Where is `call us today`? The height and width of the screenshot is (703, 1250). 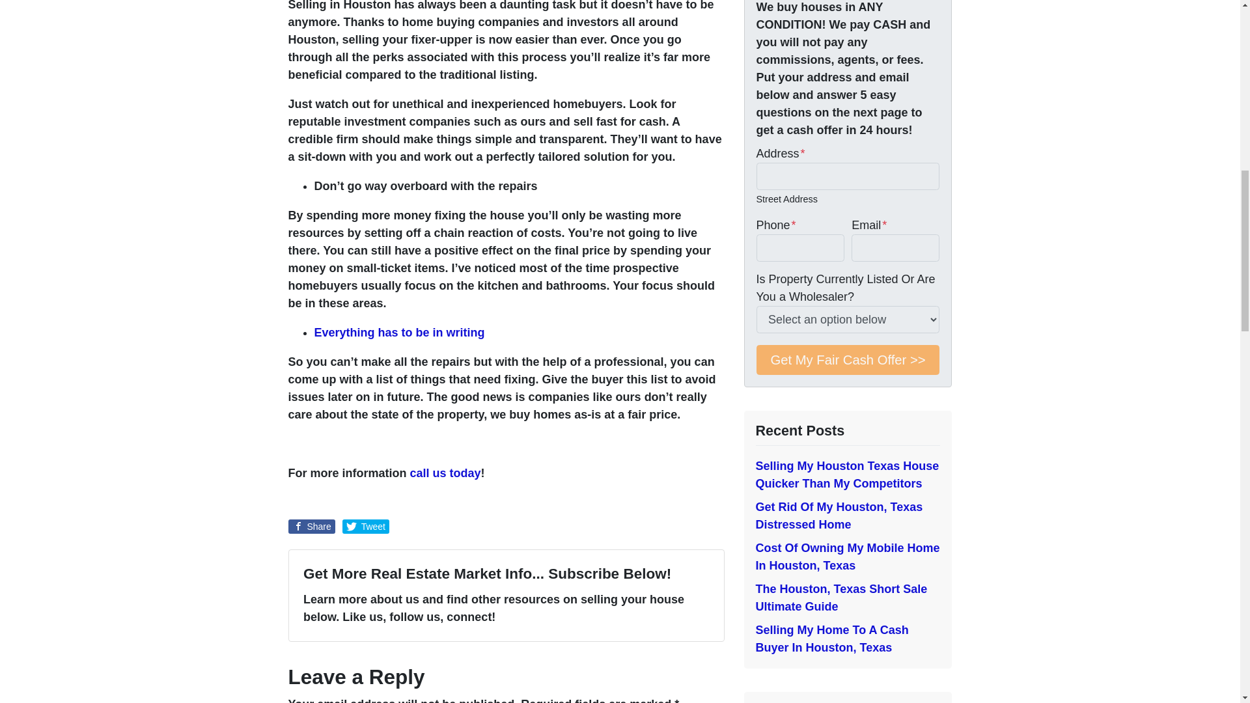 call us today is located at coordinates (445, 473).